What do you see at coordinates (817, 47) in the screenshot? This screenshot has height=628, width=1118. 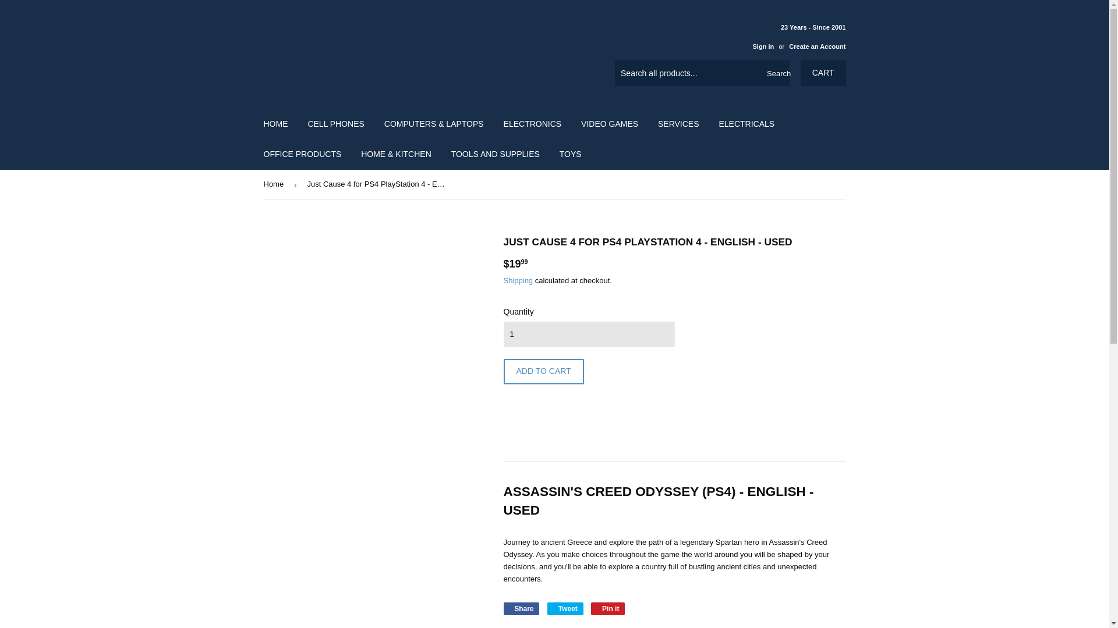 I see `Create an Account` at bounding box center [817, 47].